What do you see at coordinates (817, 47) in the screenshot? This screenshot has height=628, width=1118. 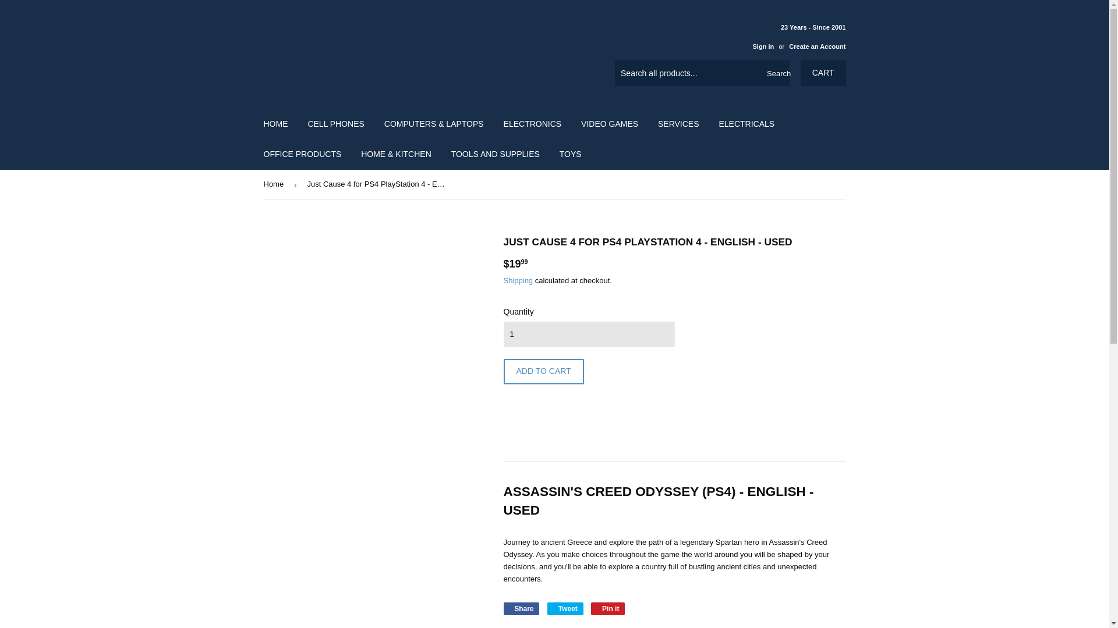 I see `Create an Account` at bounding box center [817, 47].